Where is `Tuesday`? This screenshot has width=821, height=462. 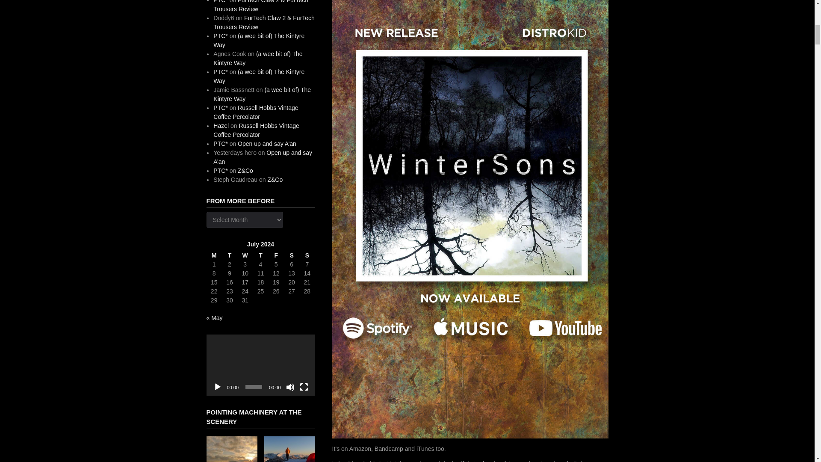
Tuesday is located at coordinates (229, 256).